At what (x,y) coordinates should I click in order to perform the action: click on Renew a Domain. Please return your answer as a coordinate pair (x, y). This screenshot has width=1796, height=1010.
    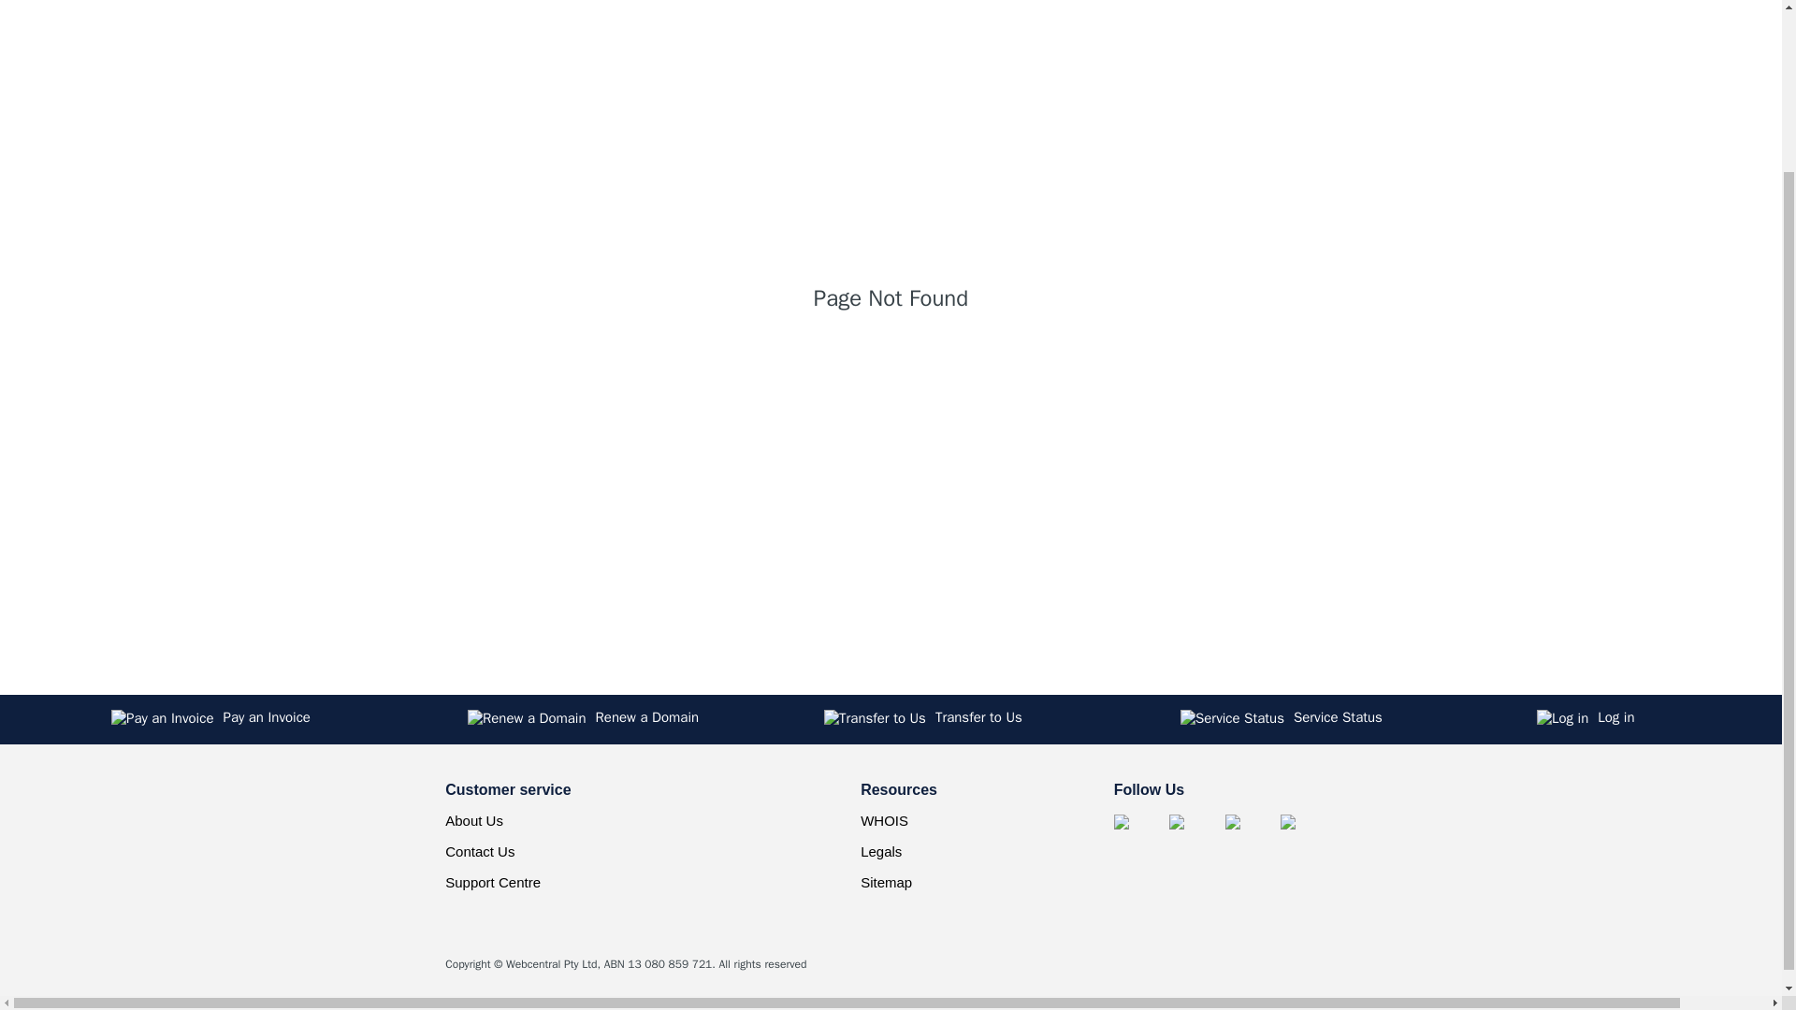
    Looking at the image, I should click on (636, 719).